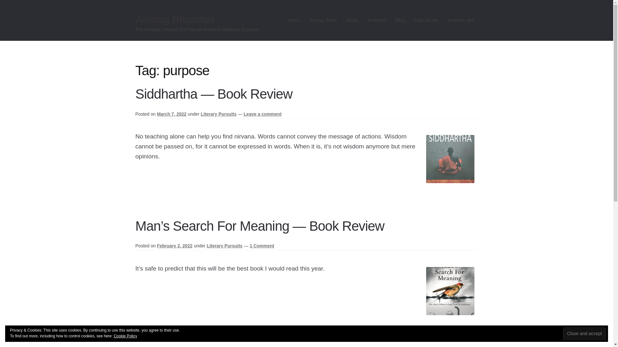 The height and width of the screenshot is (347, 618). I want to click on Home, so click(294, 20).